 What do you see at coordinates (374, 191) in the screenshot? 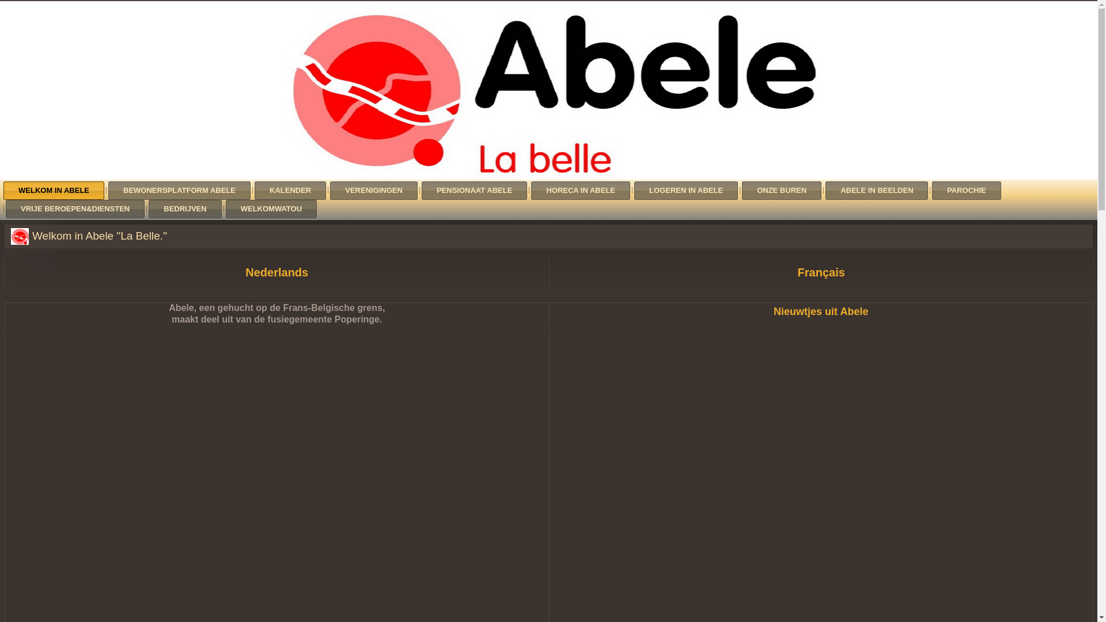
I see `VERENIGINGEN` at bounding box center [374, 191].